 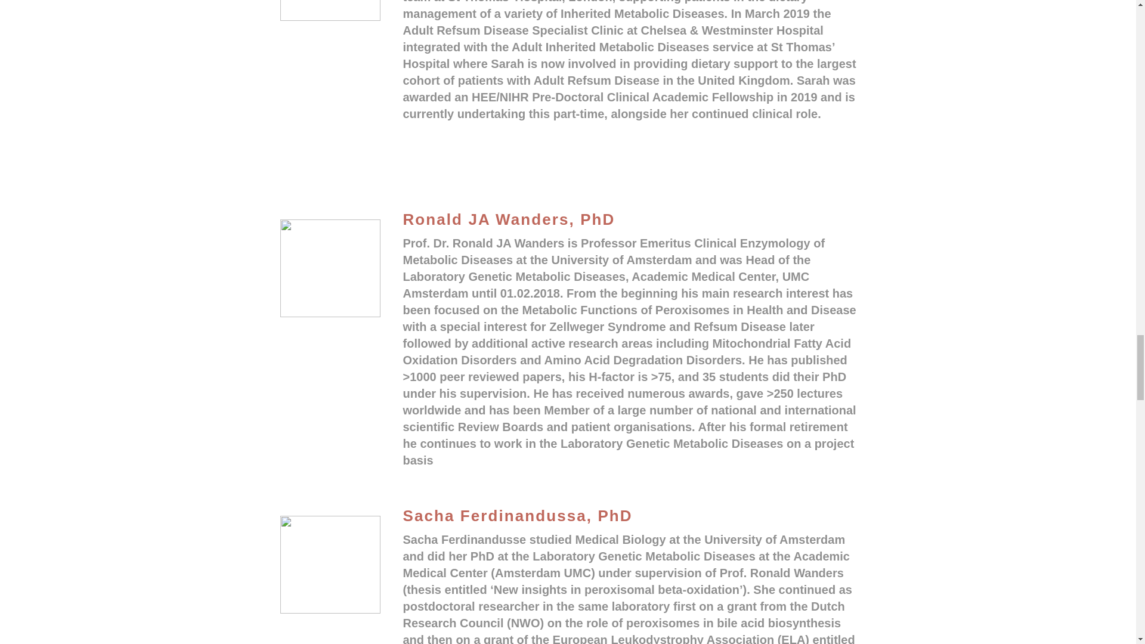 I want to click on Sarah Firman.JPG, so click(x=330, y=10).